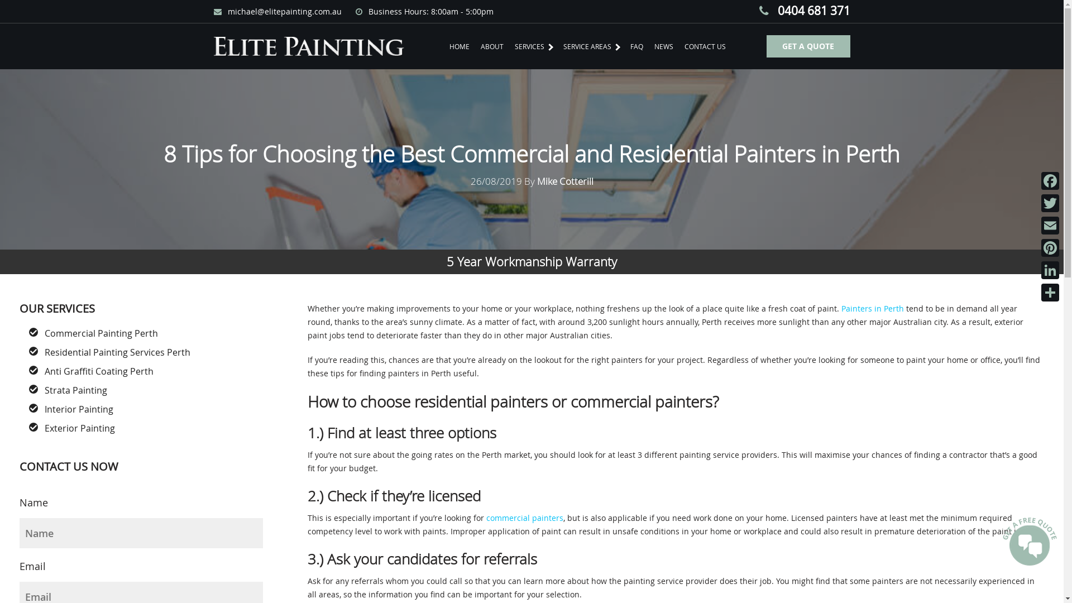  What do you see at coordinates (460, 46) in the screenshot?
I see `HOME` at bounding box center [460, 46].